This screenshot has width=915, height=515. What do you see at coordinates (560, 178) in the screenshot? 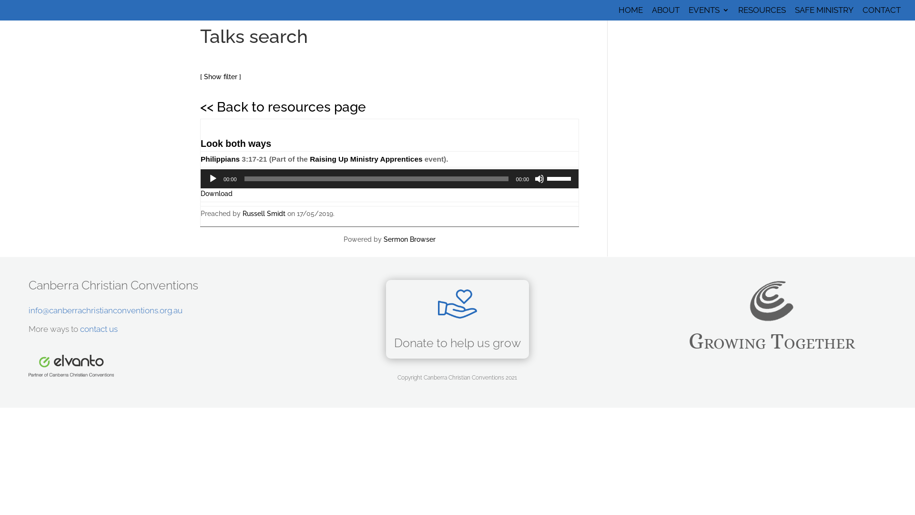
I see `Use Up/Down Arrow keys to increase or decrease volume.` at bounding box center [560, 178].